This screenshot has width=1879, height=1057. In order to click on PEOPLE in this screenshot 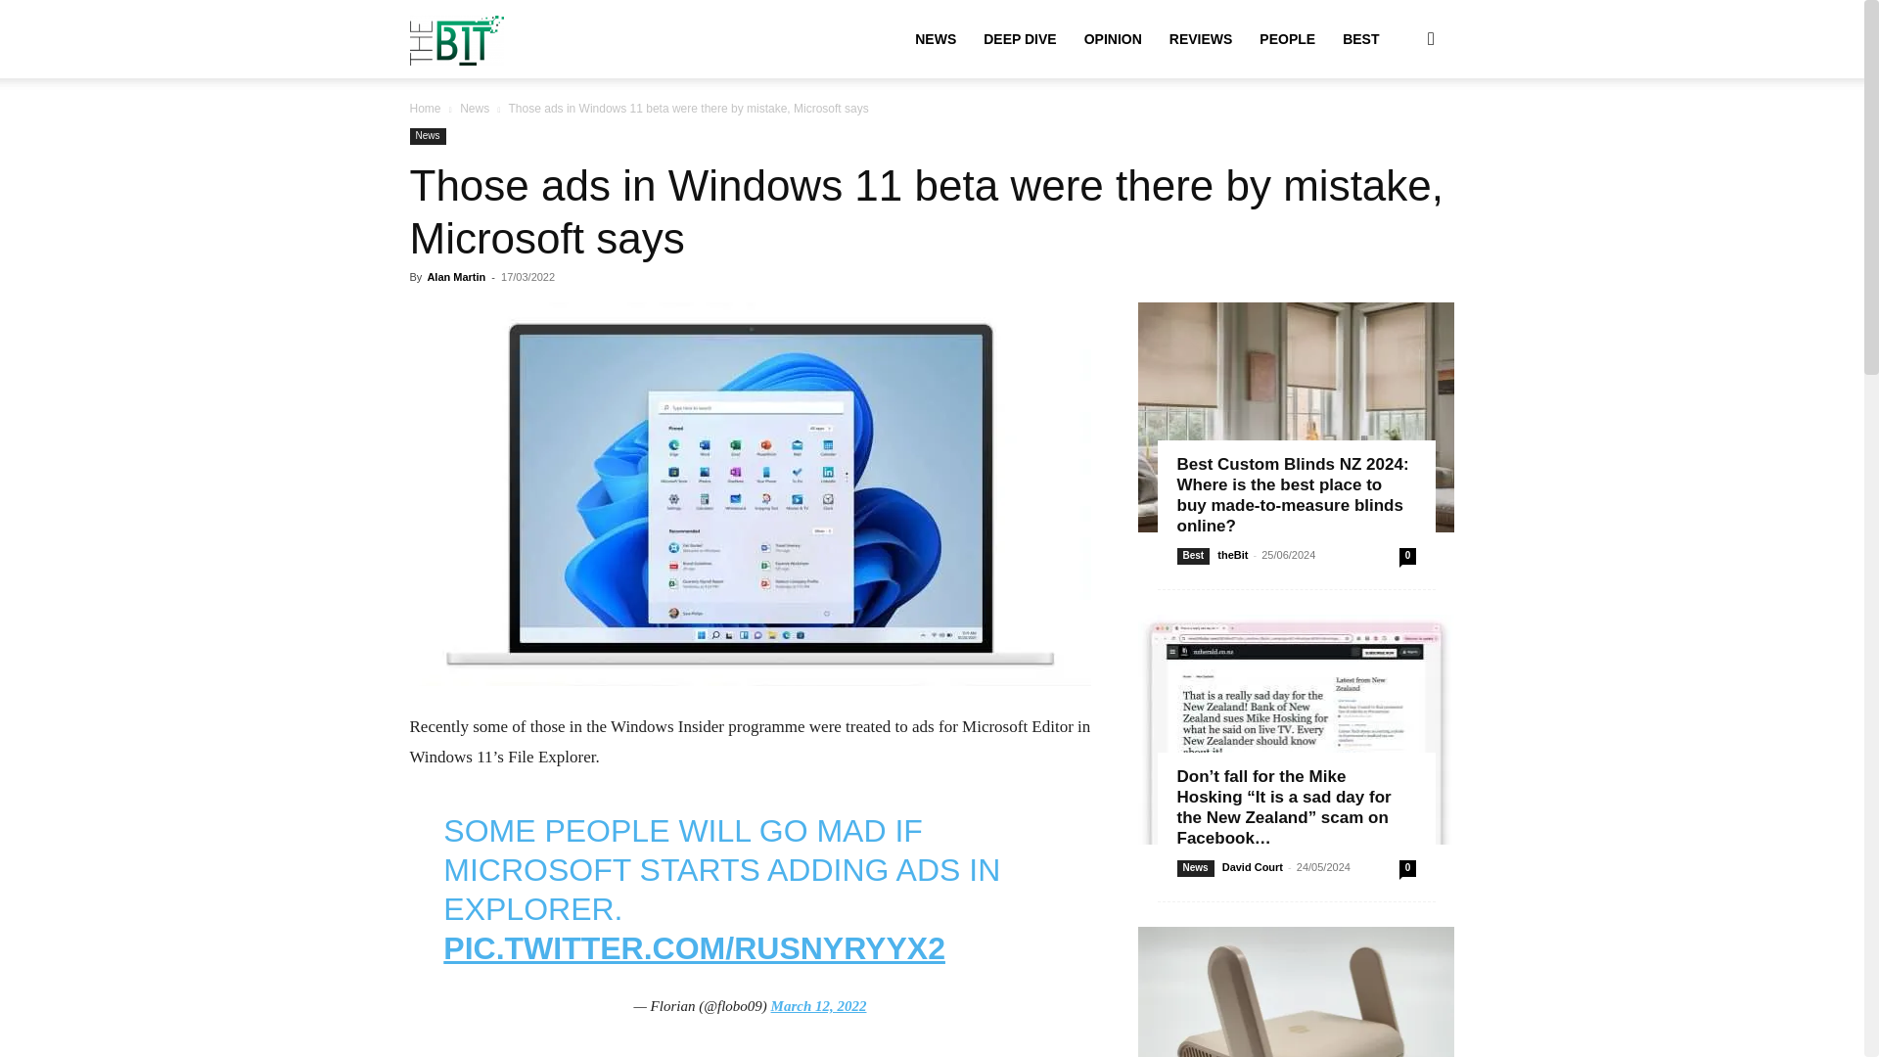, I will do `click(1286, 39)`.